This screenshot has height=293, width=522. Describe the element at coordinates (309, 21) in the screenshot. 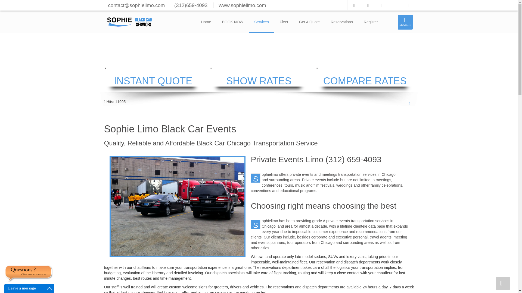

I see `Get A Quote` at that location.